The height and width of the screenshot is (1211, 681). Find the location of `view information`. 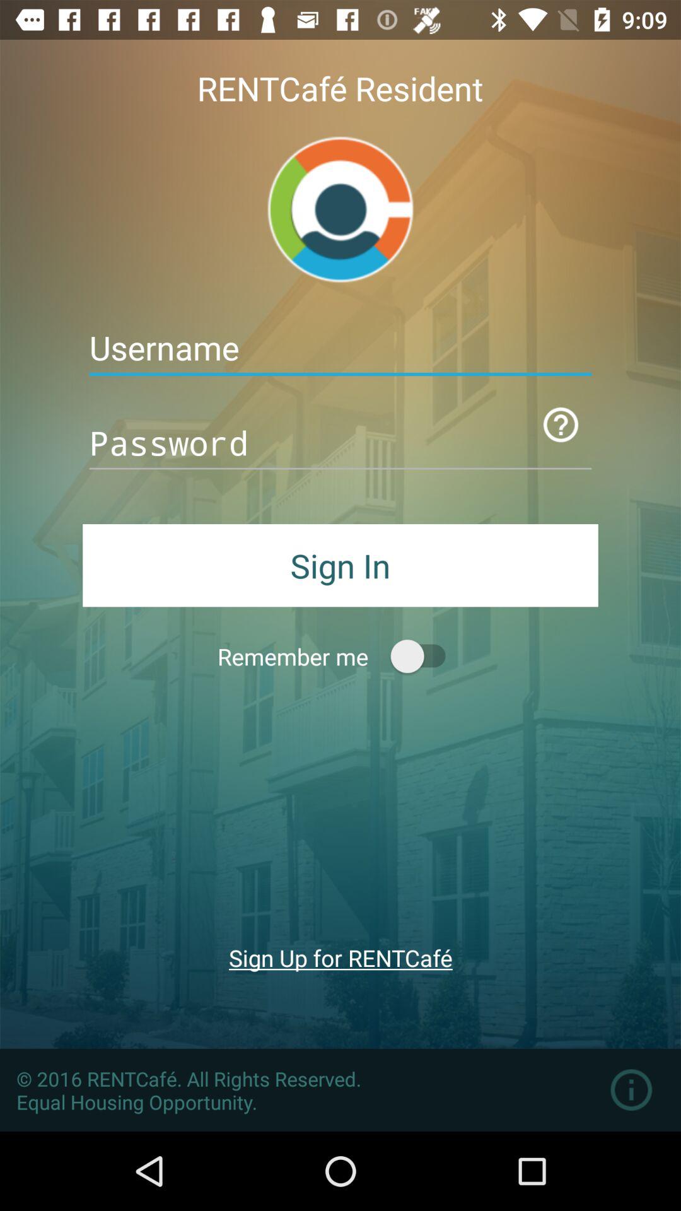

view information is located at coordinates (631, 1090).